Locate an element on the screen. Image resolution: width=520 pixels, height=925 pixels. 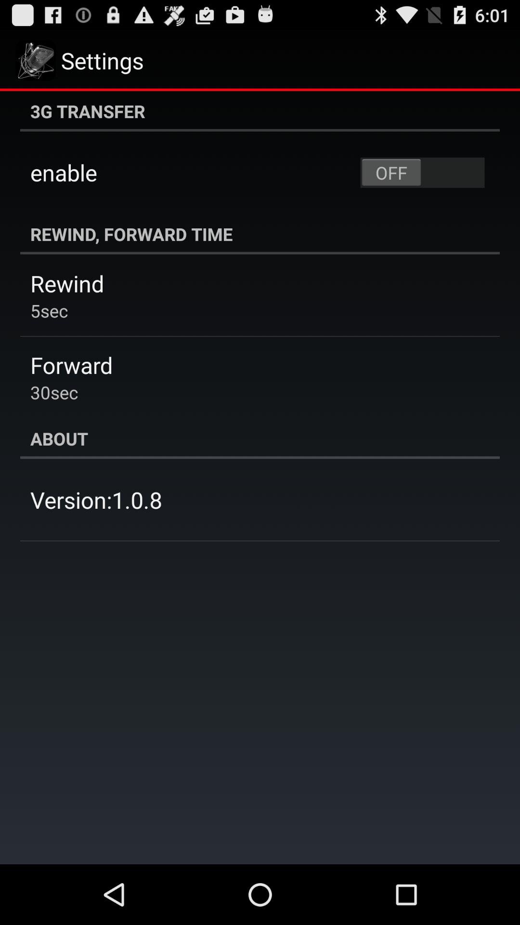
turn on the icon to the right of enable icon is located at coordinates (422, 172).